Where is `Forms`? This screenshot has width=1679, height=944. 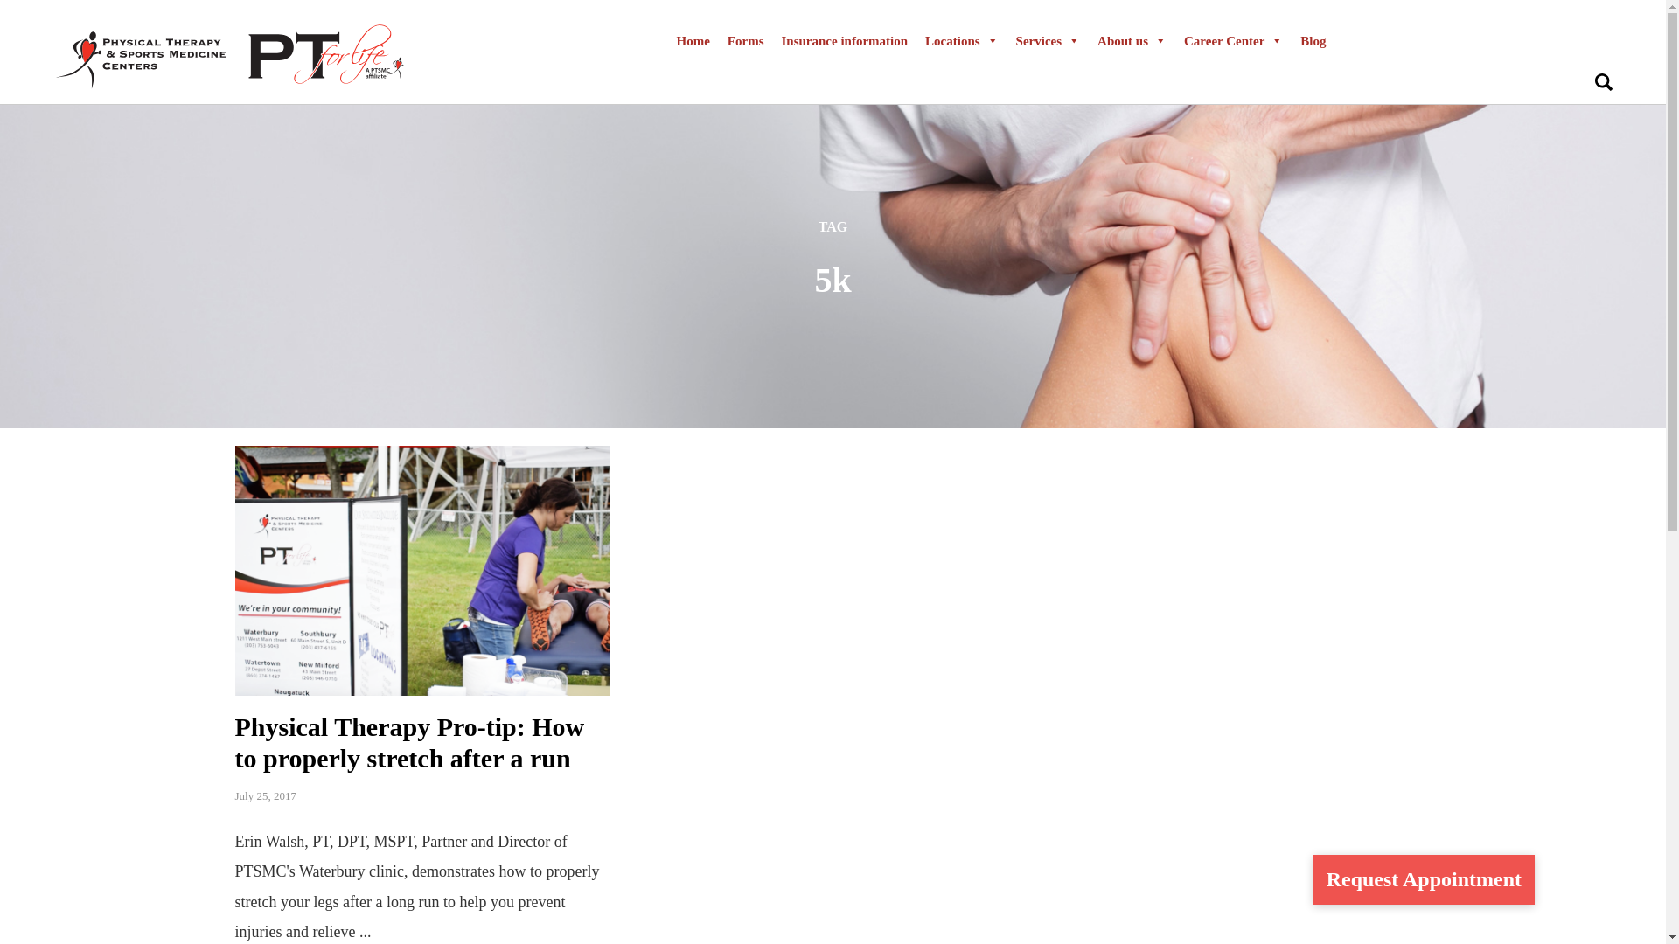 Forms is located at coordinates (745, 40).